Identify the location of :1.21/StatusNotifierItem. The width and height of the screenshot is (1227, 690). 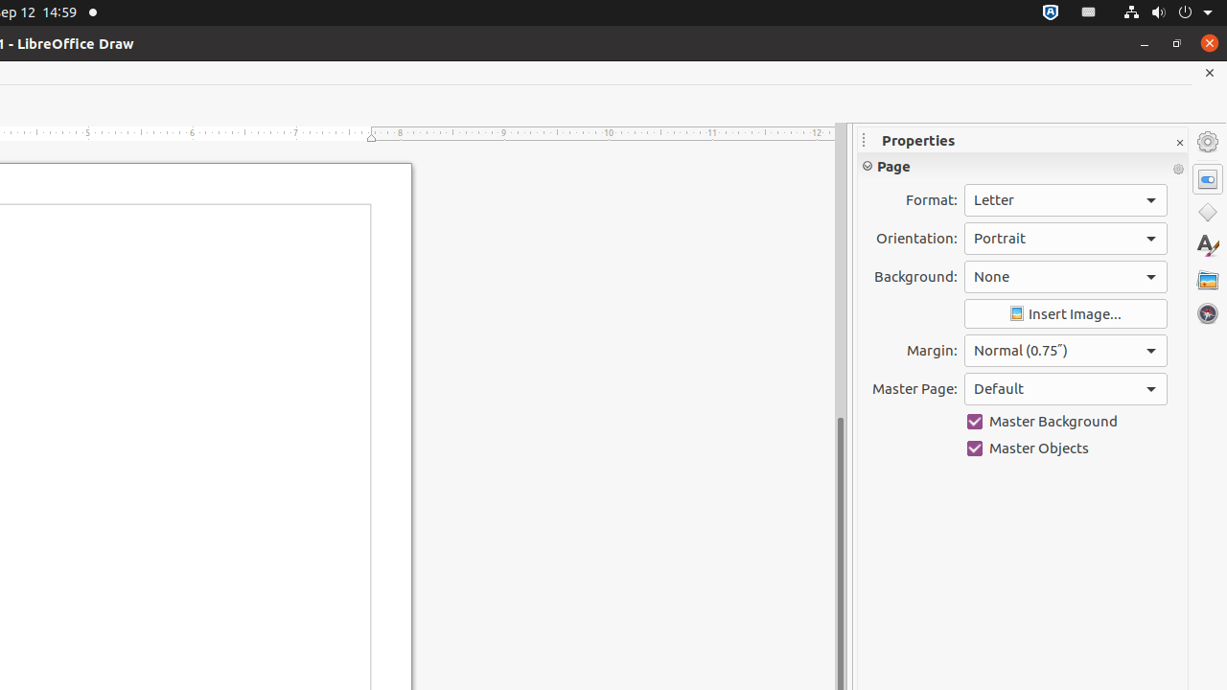
(1089, 13).